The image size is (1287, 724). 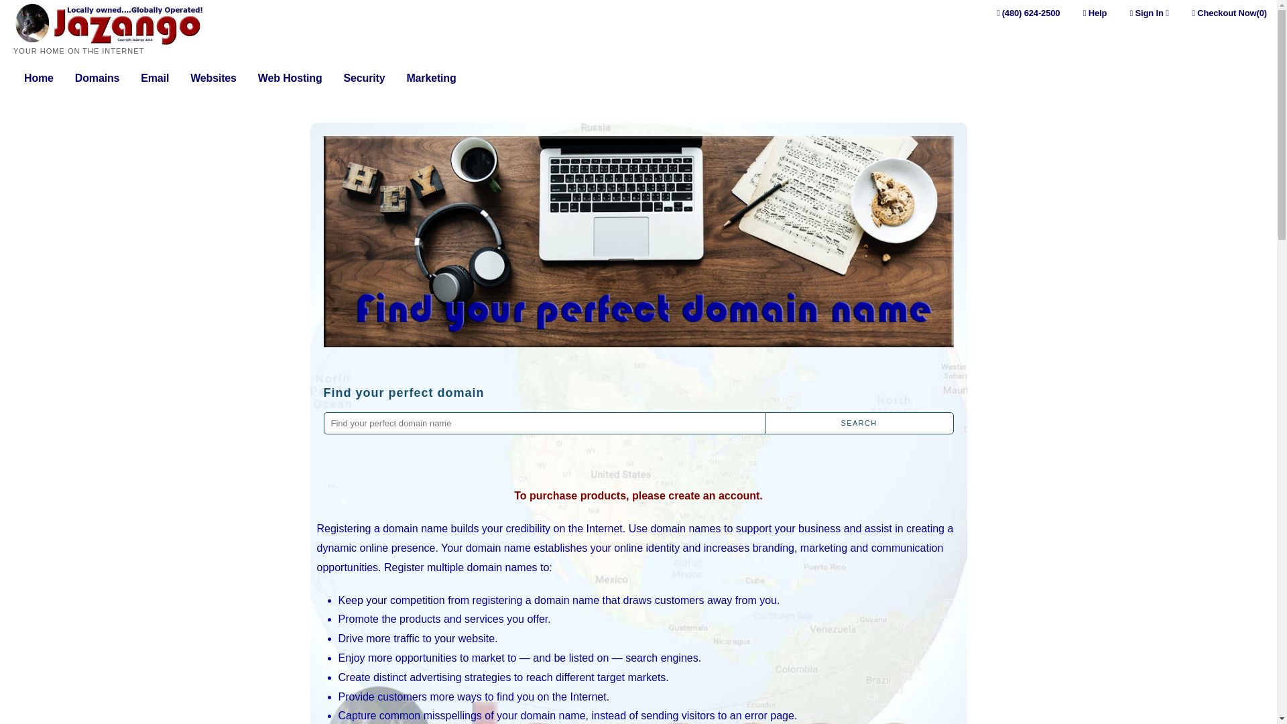 I want to click on Sign In, so click(x=1149, y=13).